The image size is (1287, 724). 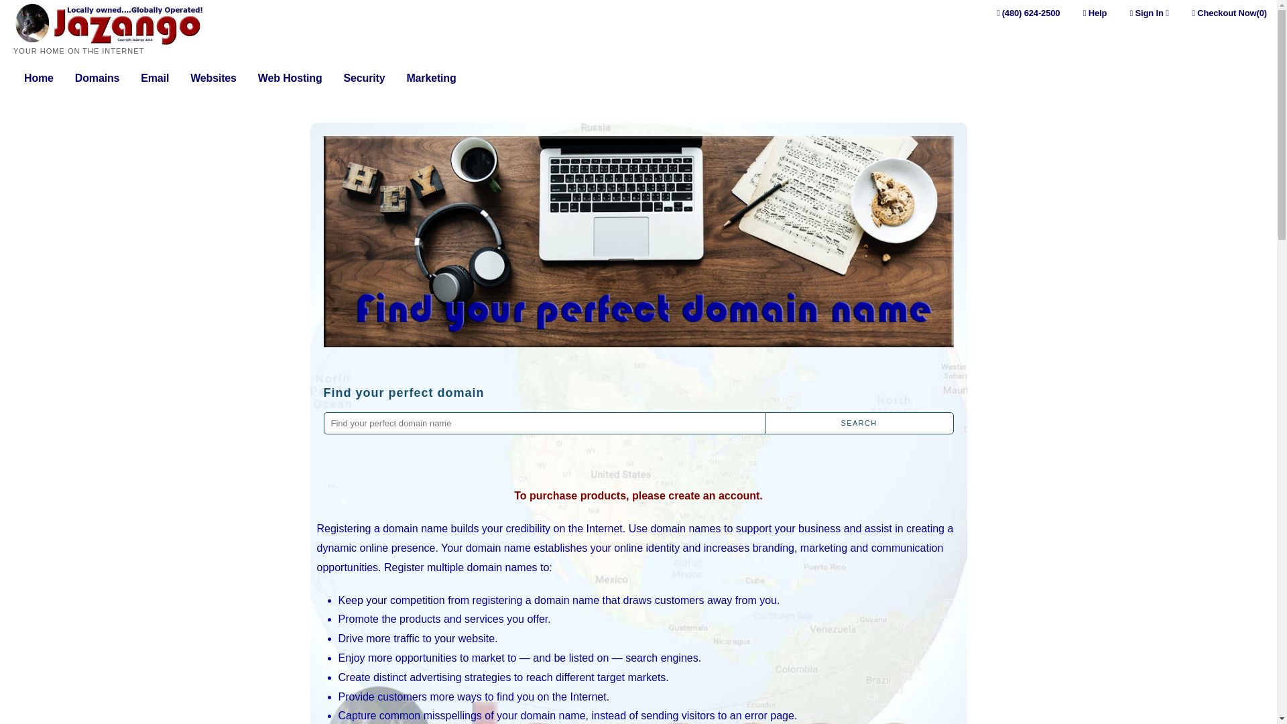 I want to click on Sign In, so click(x=1149, y=13).